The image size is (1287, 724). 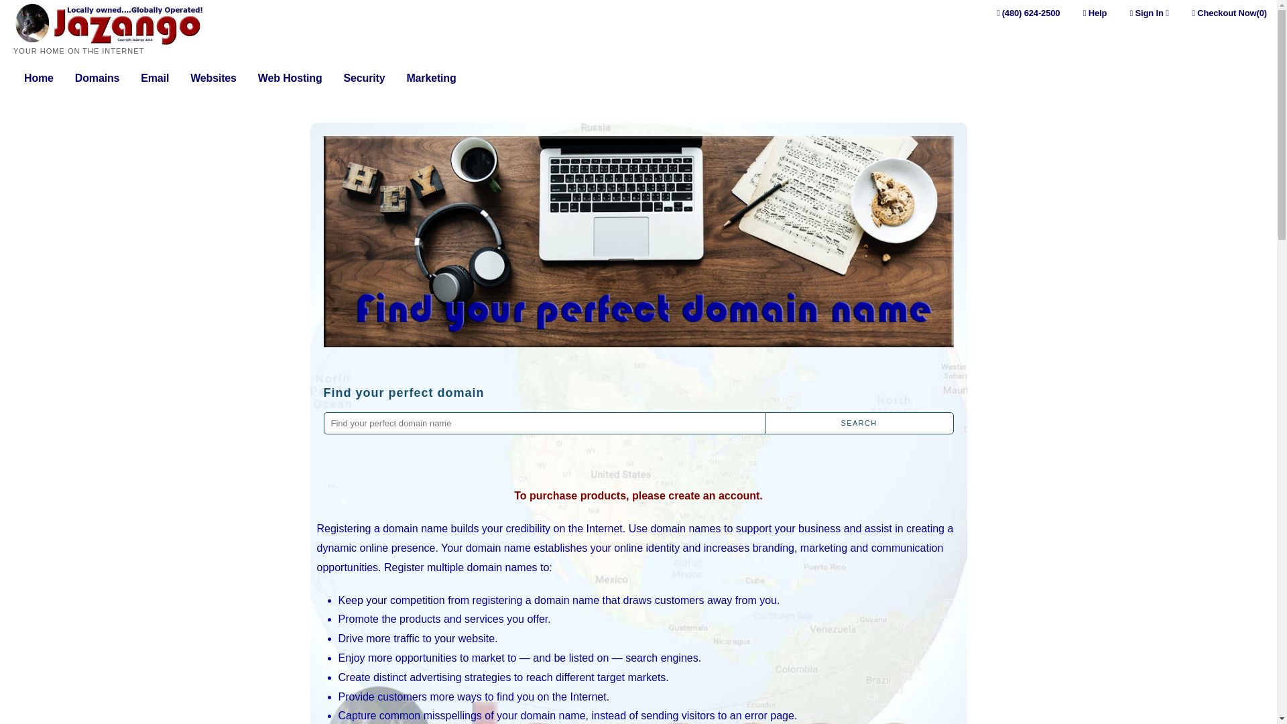 I want to click on Sign In, so click(x=1149, y=13).